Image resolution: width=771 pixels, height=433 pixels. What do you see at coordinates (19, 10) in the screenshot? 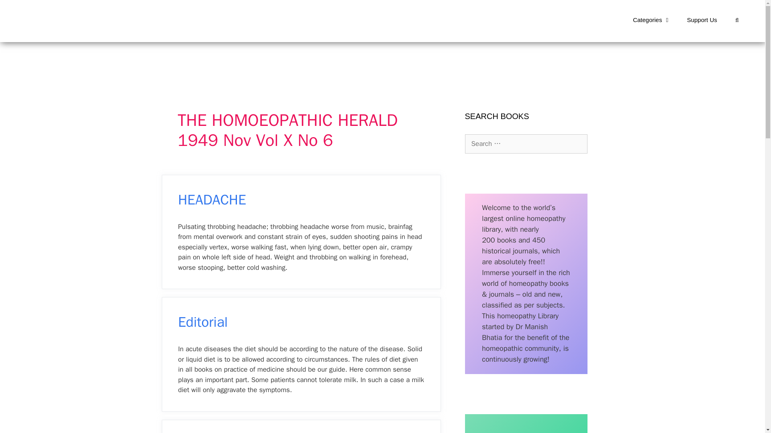
I see `Search` at bounding box center [19, 10].